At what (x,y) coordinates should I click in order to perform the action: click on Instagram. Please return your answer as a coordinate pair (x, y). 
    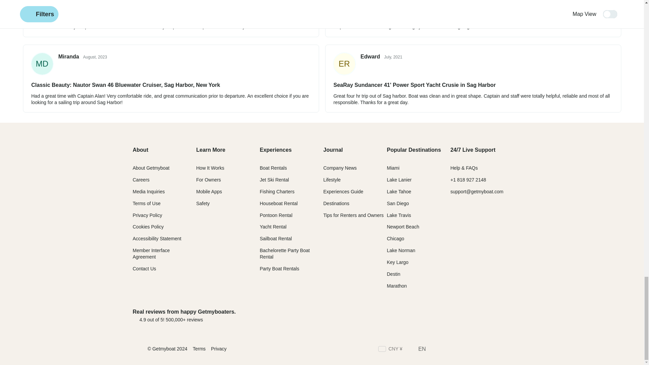
    Looking at the image, I should click on (459, 349).